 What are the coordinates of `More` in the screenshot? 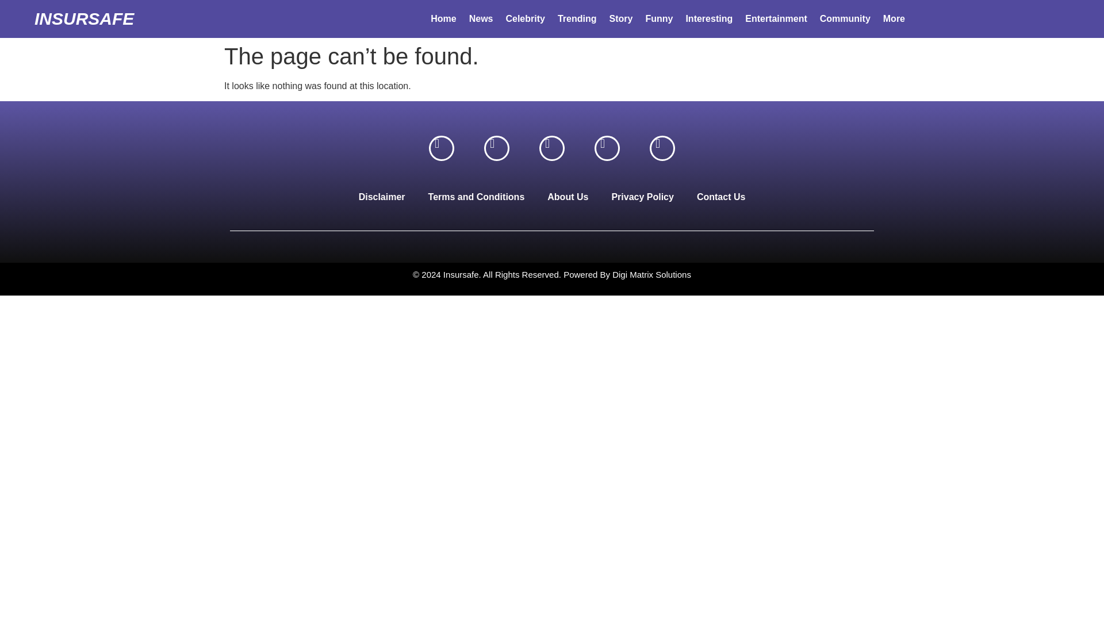 It's located at (894, 18).